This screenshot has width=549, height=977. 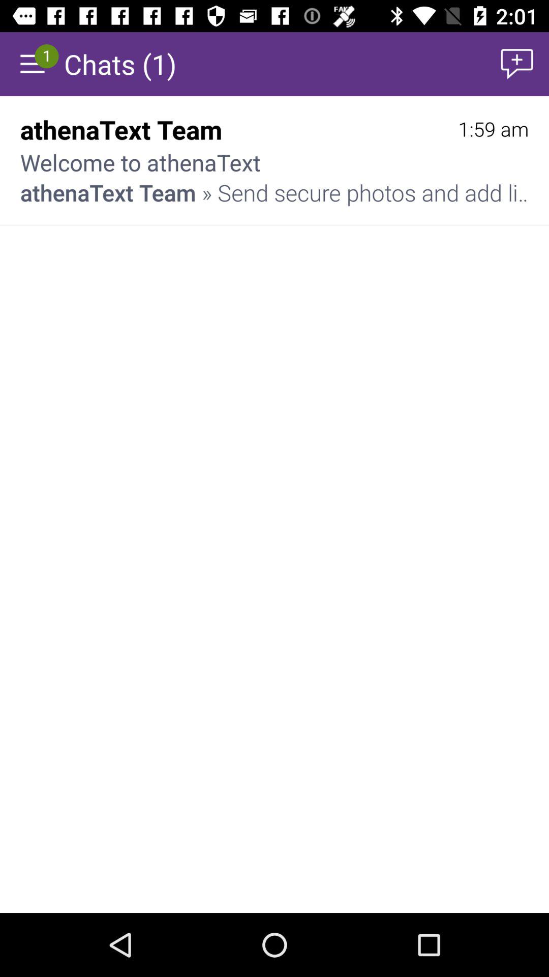 I want to click on click item above 1:59 am, so click(x=516, y=64).